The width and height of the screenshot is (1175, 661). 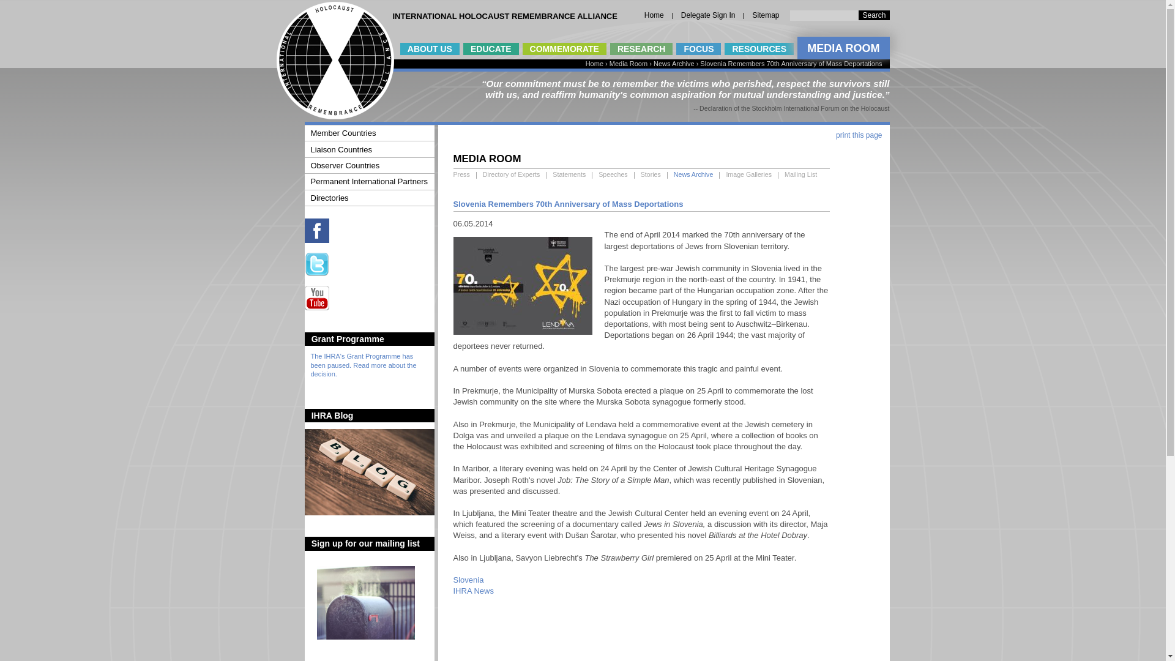 What do you see at coordinates (699, 49) in the screenshot?
I see `Focus` at bounding box center [699, 49].